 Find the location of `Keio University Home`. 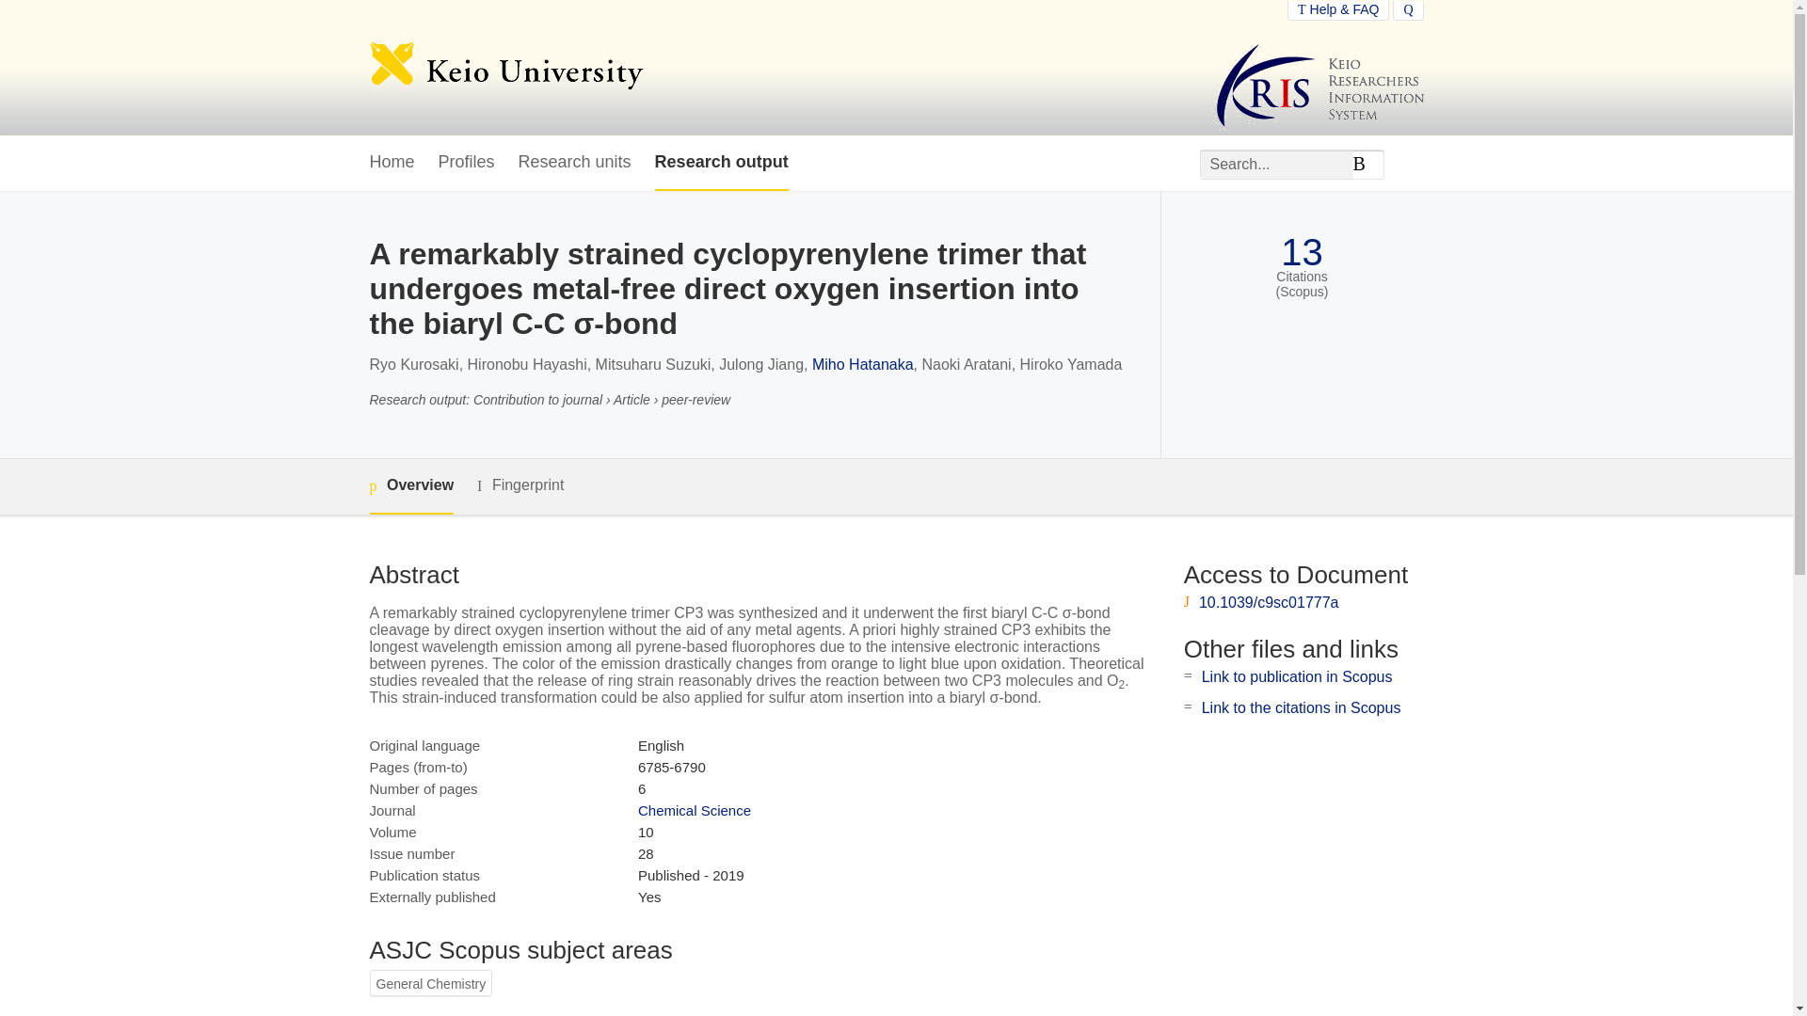

Keio University Home is located at coordinates (505, 68).